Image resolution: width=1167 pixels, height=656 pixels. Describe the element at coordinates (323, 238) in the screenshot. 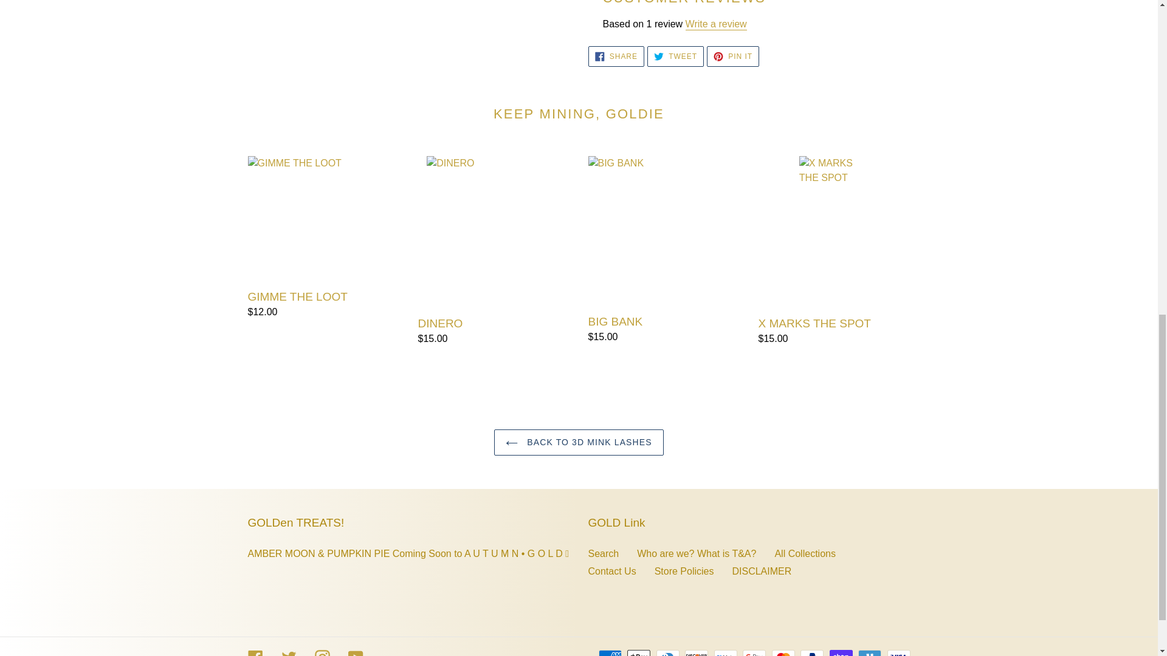

I see `Write a review` at that location.